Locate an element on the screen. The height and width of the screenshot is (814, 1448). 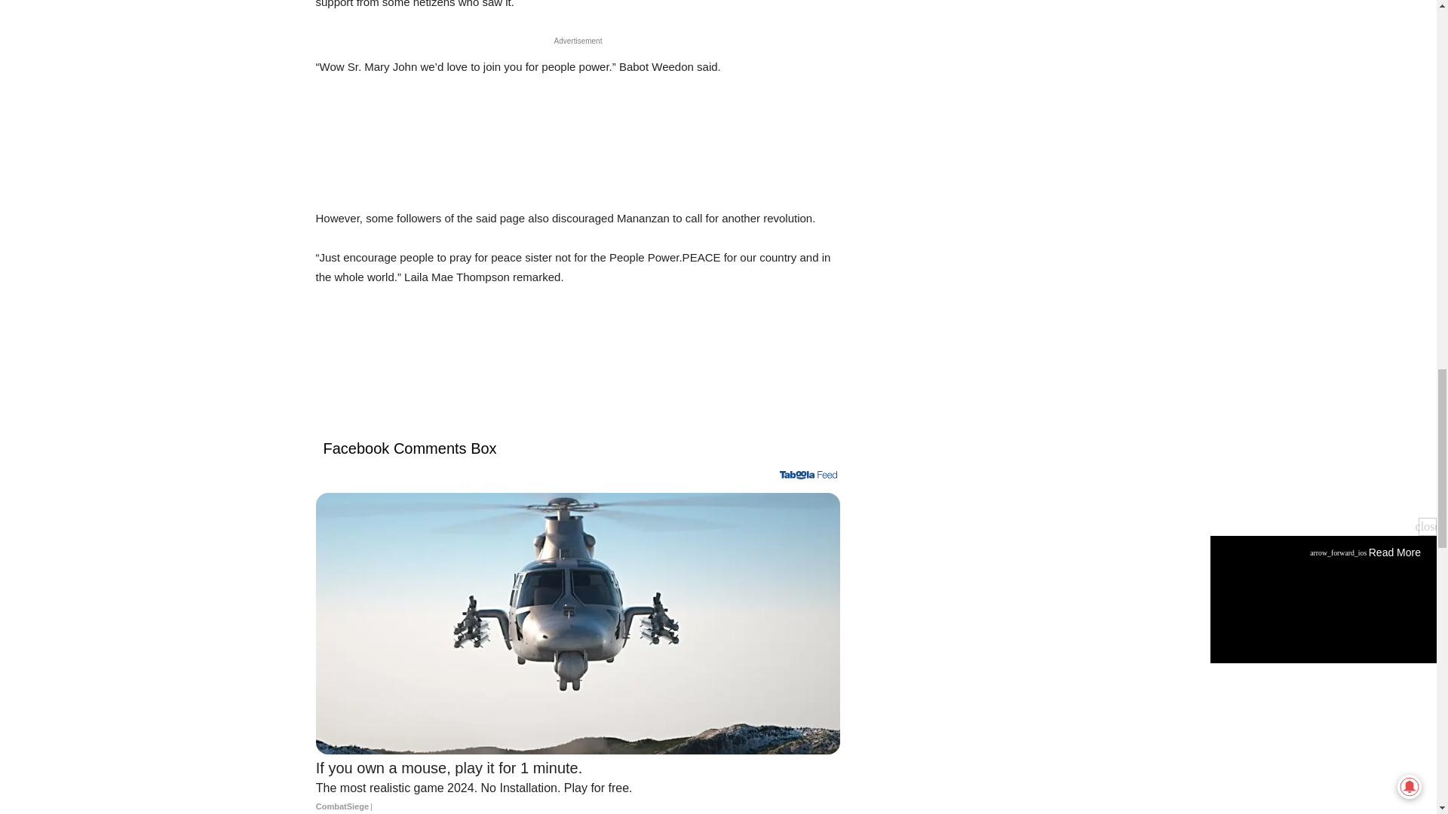
If you own a mouse, play it for 1 minute. is located at coordinates (578, 785).